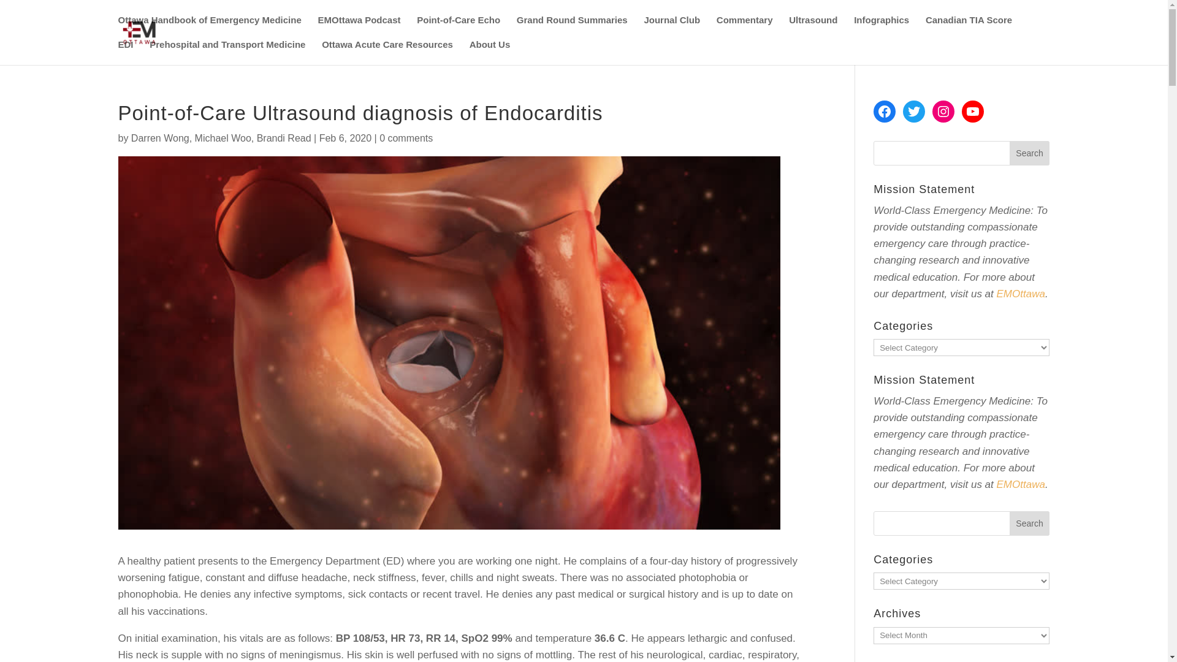 This screenshot has height=662, width=1177. What do you see at coordinates (406, 139) in the screenshot?
I see `0 comments` at bounding box center [406, 139].